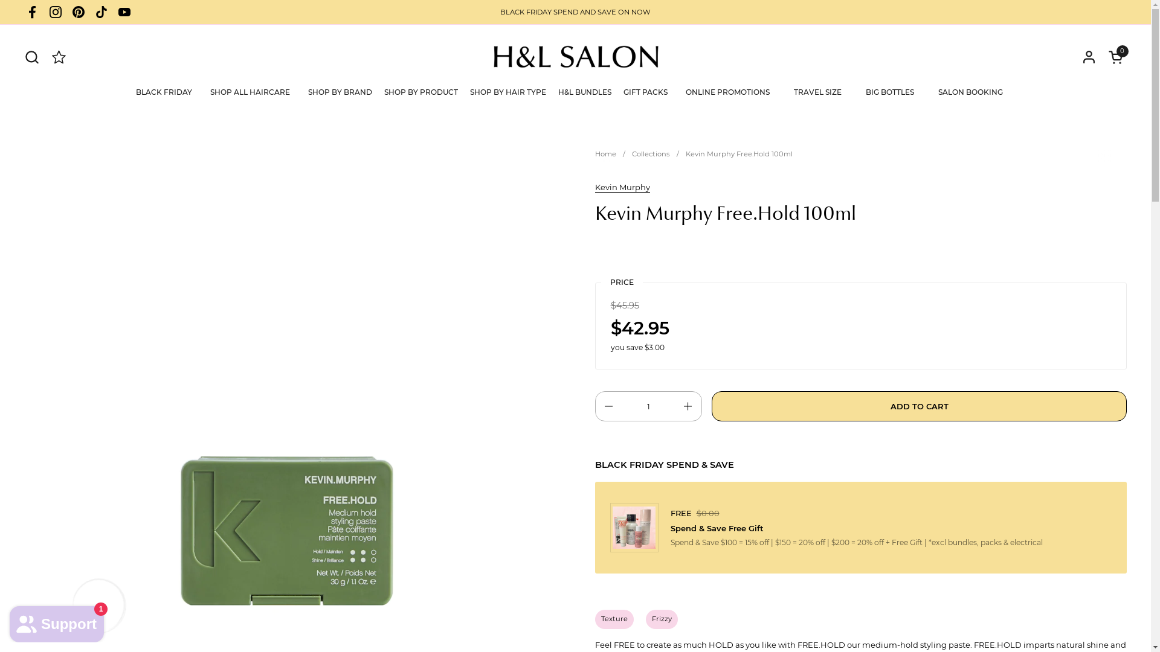 This screenshot has width=1160, height=652. I want to click on TRAVEL SIZE, so click(818, 92).